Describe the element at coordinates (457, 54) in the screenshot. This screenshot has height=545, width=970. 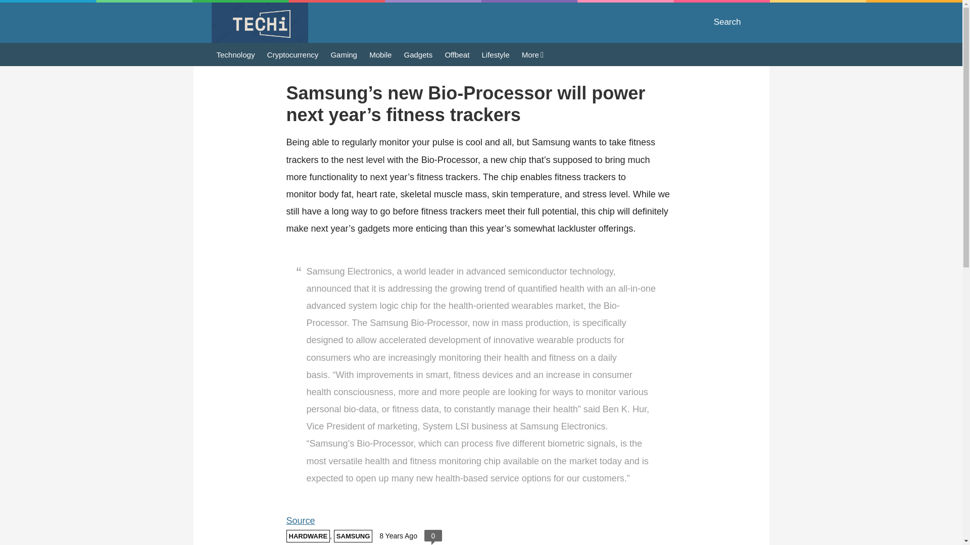
I see `Offbeat` at that location.